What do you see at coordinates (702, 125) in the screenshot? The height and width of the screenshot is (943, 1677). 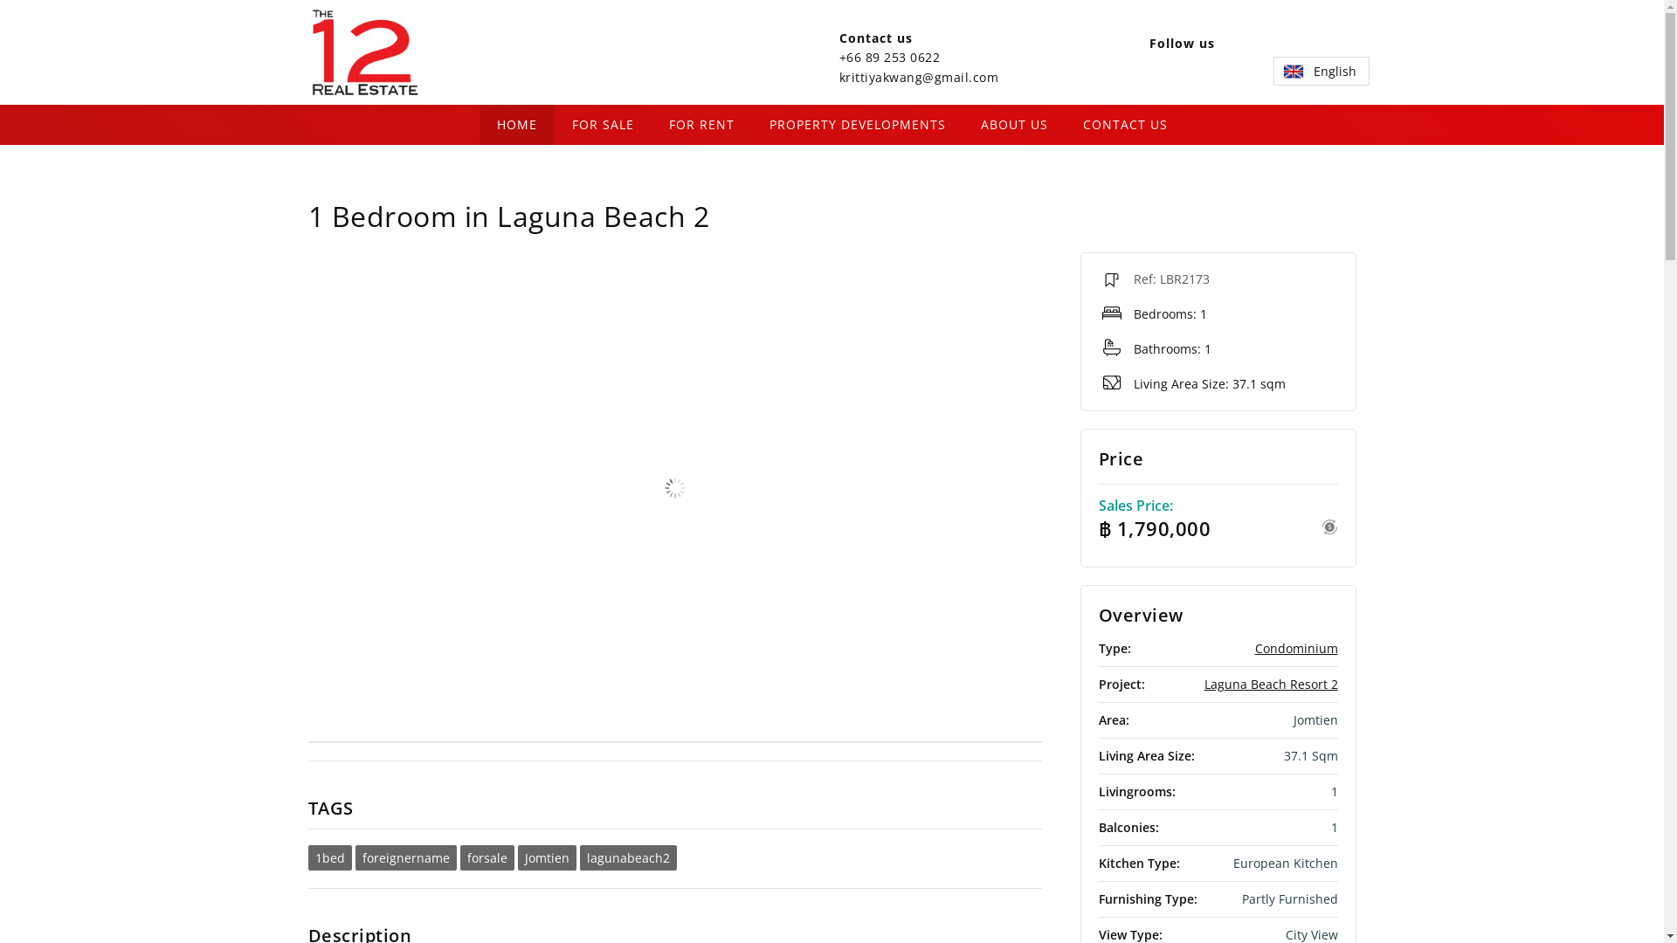 I see `FOR RENT` at bounding box center [702, 125].